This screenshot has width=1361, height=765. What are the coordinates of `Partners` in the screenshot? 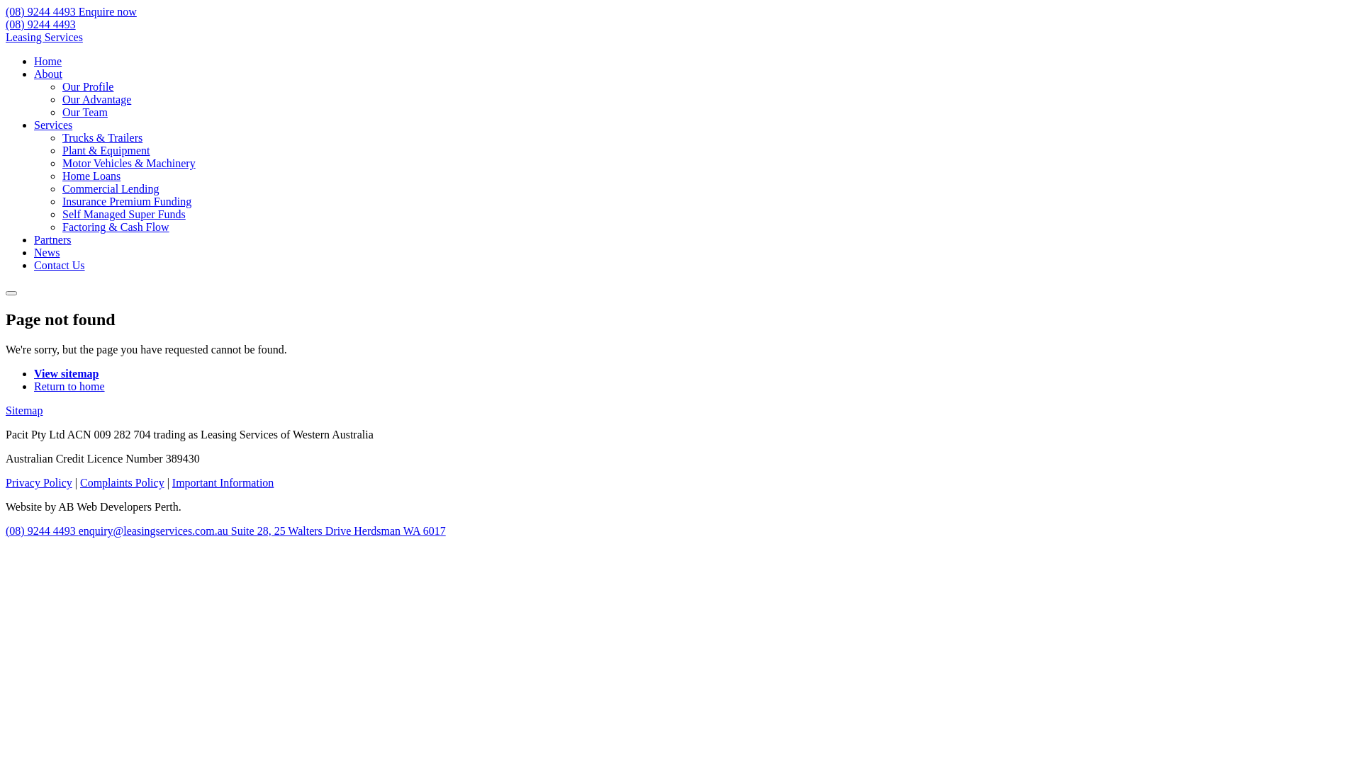 It's located at (52, 239).